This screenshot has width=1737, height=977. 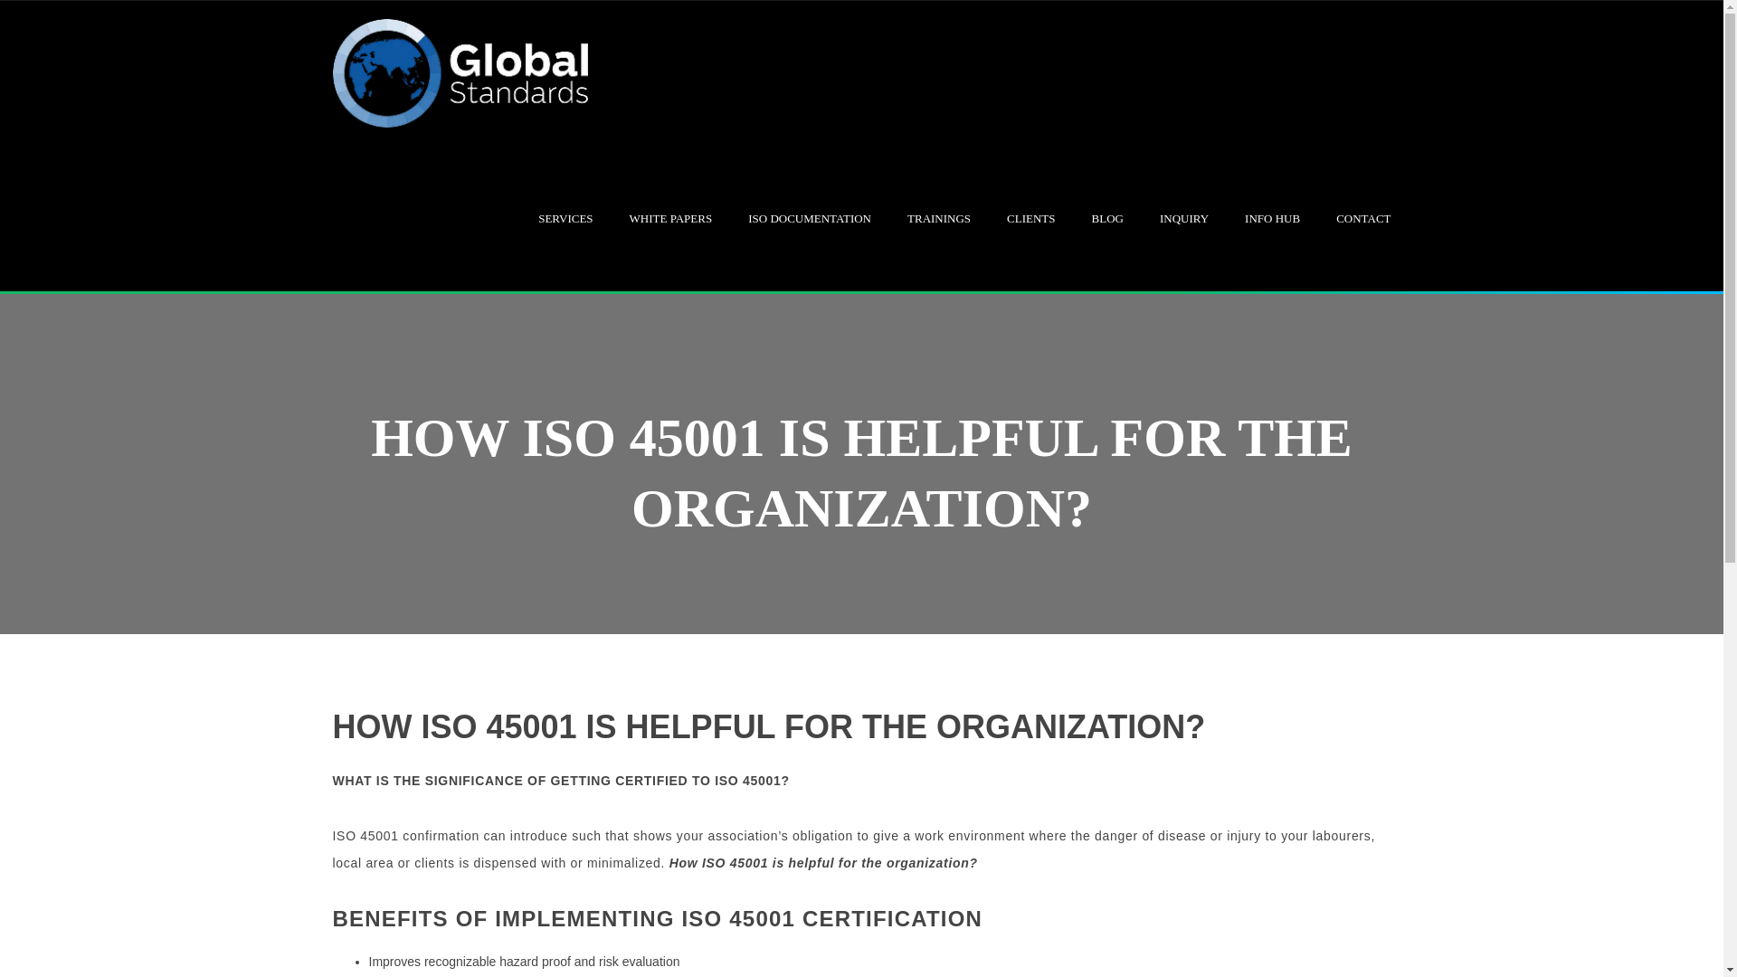 What do you see at coordinates (939, 219) in the screenshot?
I see `TRAININGS` at bounding box center [939, 219].